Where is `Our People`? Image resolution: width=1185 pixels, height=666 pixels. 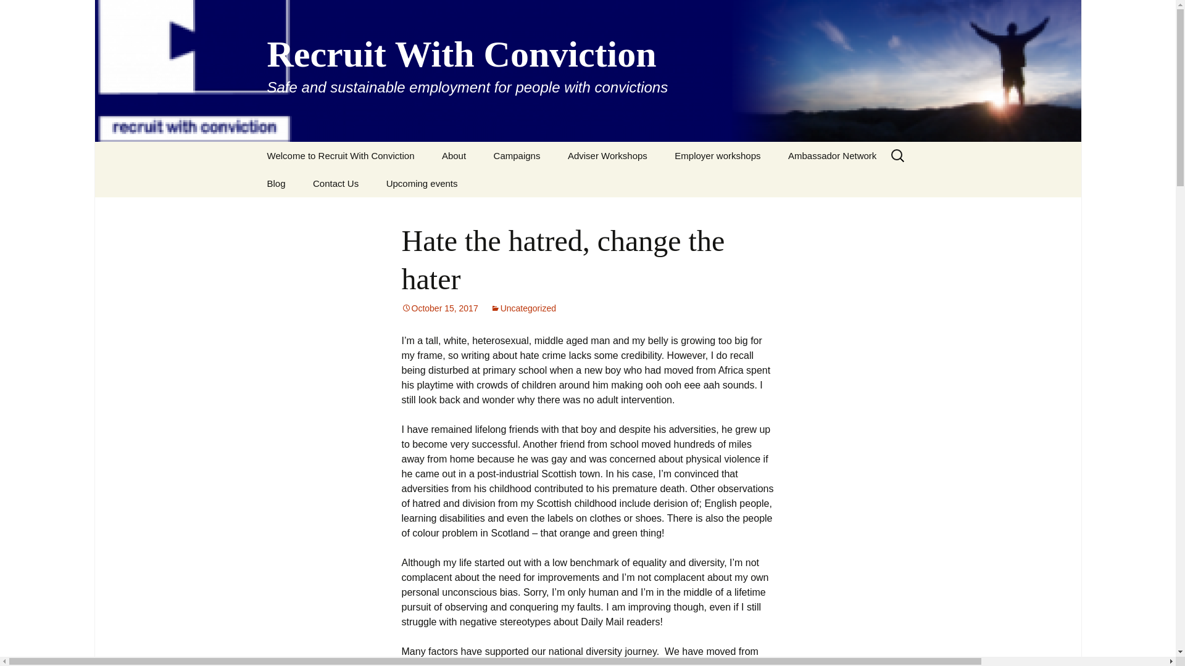
Our People is located at coordinates (491, 183).